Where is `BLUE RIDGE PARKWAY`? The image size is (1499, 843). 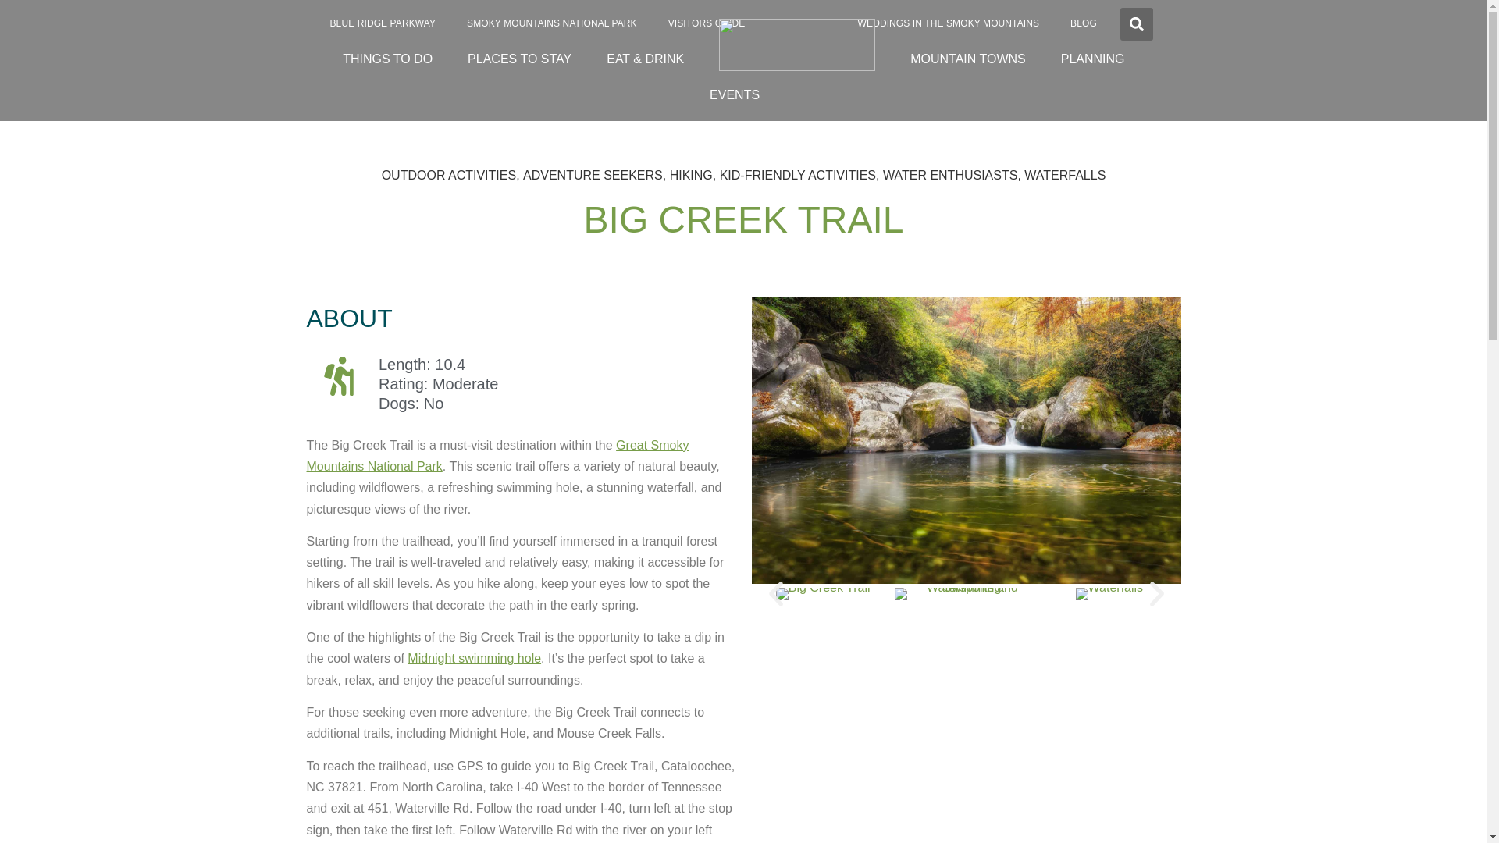 BLUE RIDGE PARKWAY is located at coordinates (382, 23).